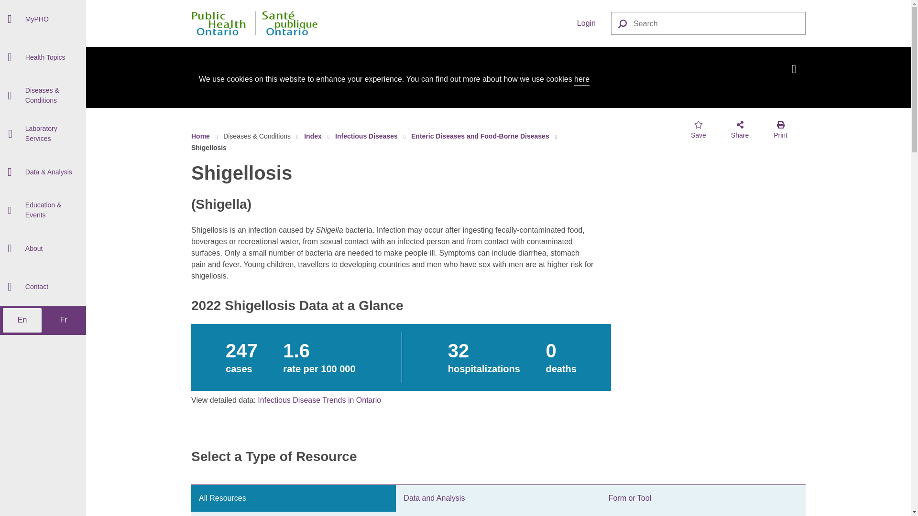 Image resolution: width=918 pixels, height=516 pixels. I want to click on Antimicrobial Stewardship in Primary Care, so click(43, 98).